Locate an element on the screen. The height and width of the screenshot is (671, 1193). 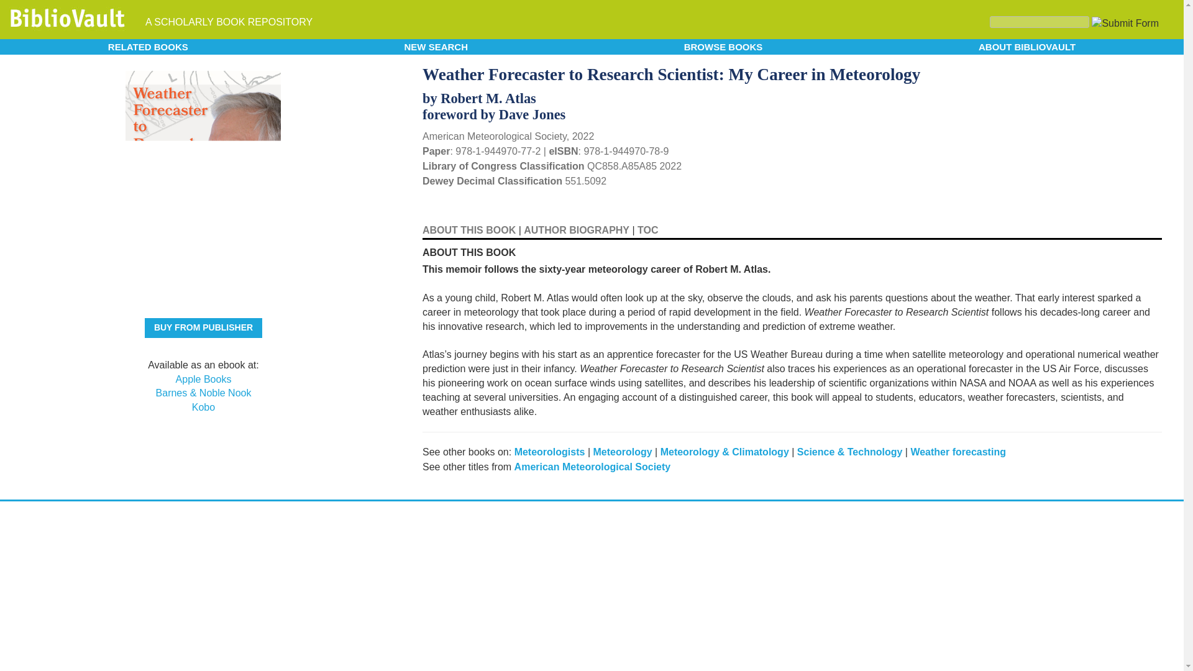
Share on Twitter is located at coordinates (1113, 71).